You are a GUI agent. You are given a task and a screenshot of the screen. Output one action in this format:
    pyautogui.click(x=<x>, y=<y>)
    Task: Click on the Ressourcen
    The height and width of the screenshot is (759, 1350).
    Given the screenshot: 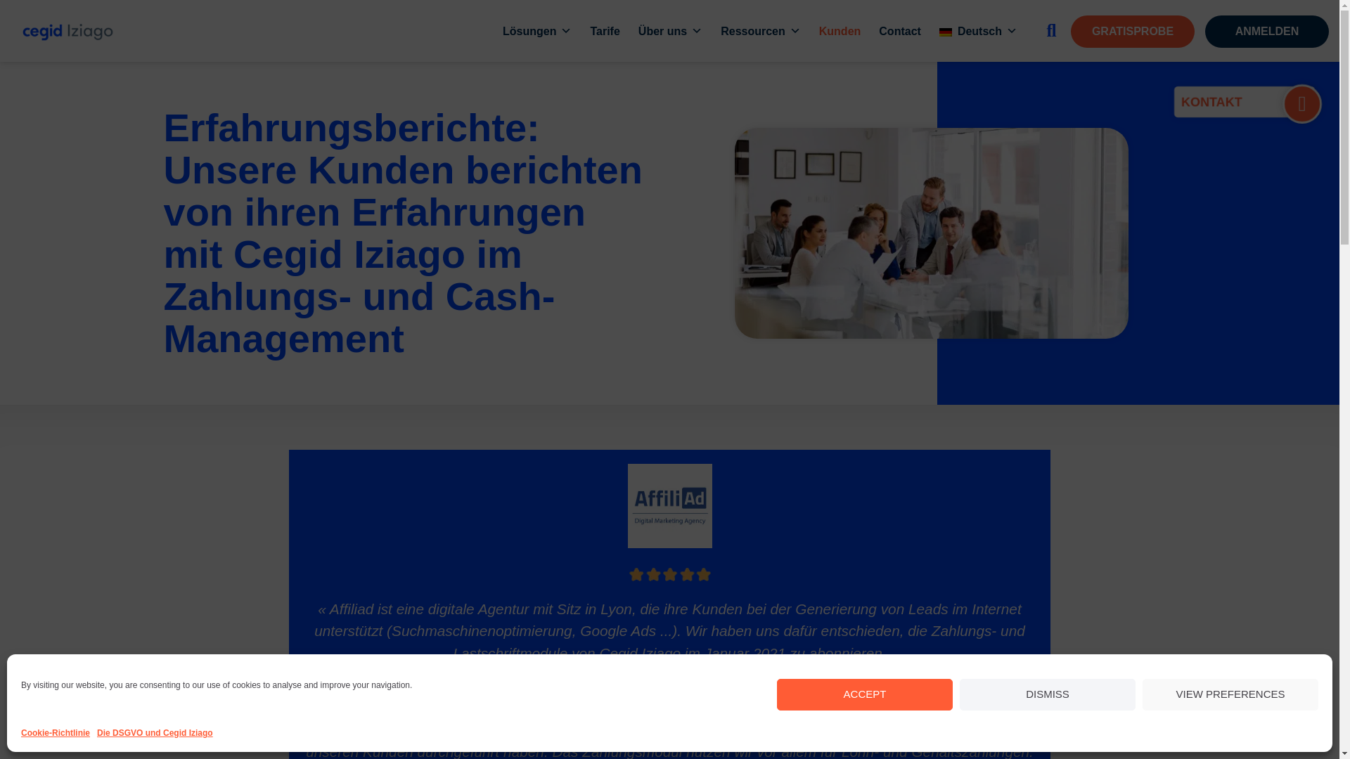 What is the action you would take?
    pyautogui.click(x=761, y=31)
    